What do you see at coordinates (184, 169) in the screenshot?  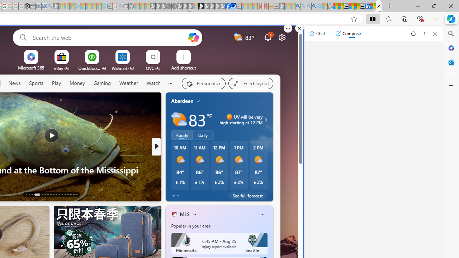 I see `Forge of Empires` at bounding box center [184, 169].